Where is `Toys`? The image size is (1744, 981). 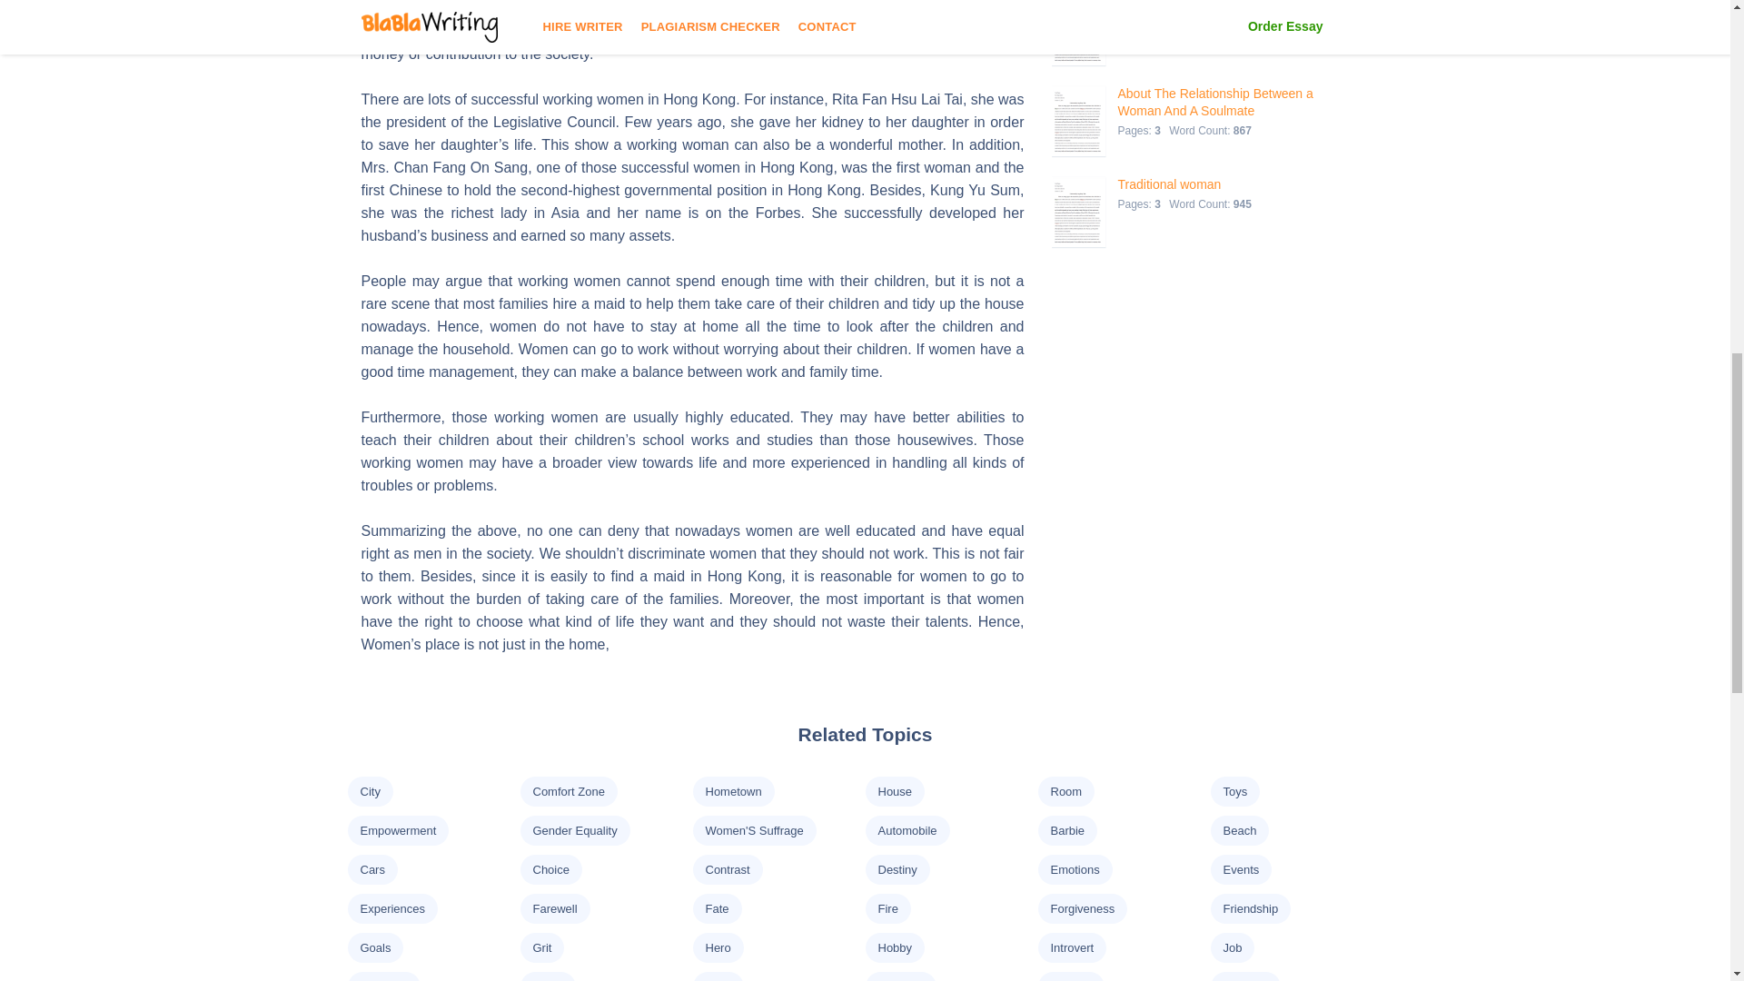
Toys is located at coordinates (1234, 792).